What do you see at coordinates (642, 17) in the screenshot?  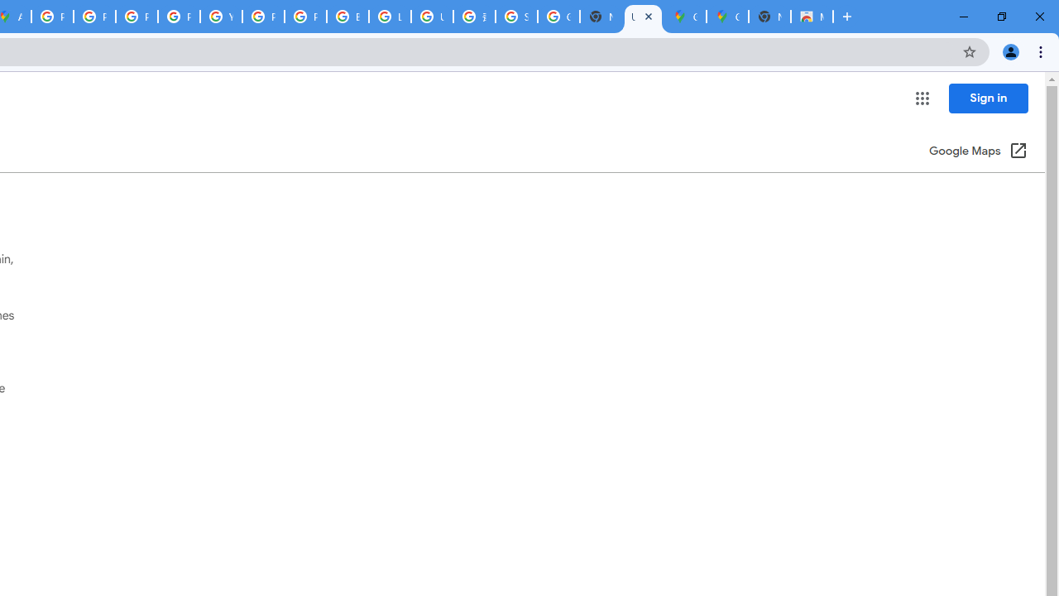 I see `Use Google Maps in Space - Google Maps Help` at bounding box center [642, 17].